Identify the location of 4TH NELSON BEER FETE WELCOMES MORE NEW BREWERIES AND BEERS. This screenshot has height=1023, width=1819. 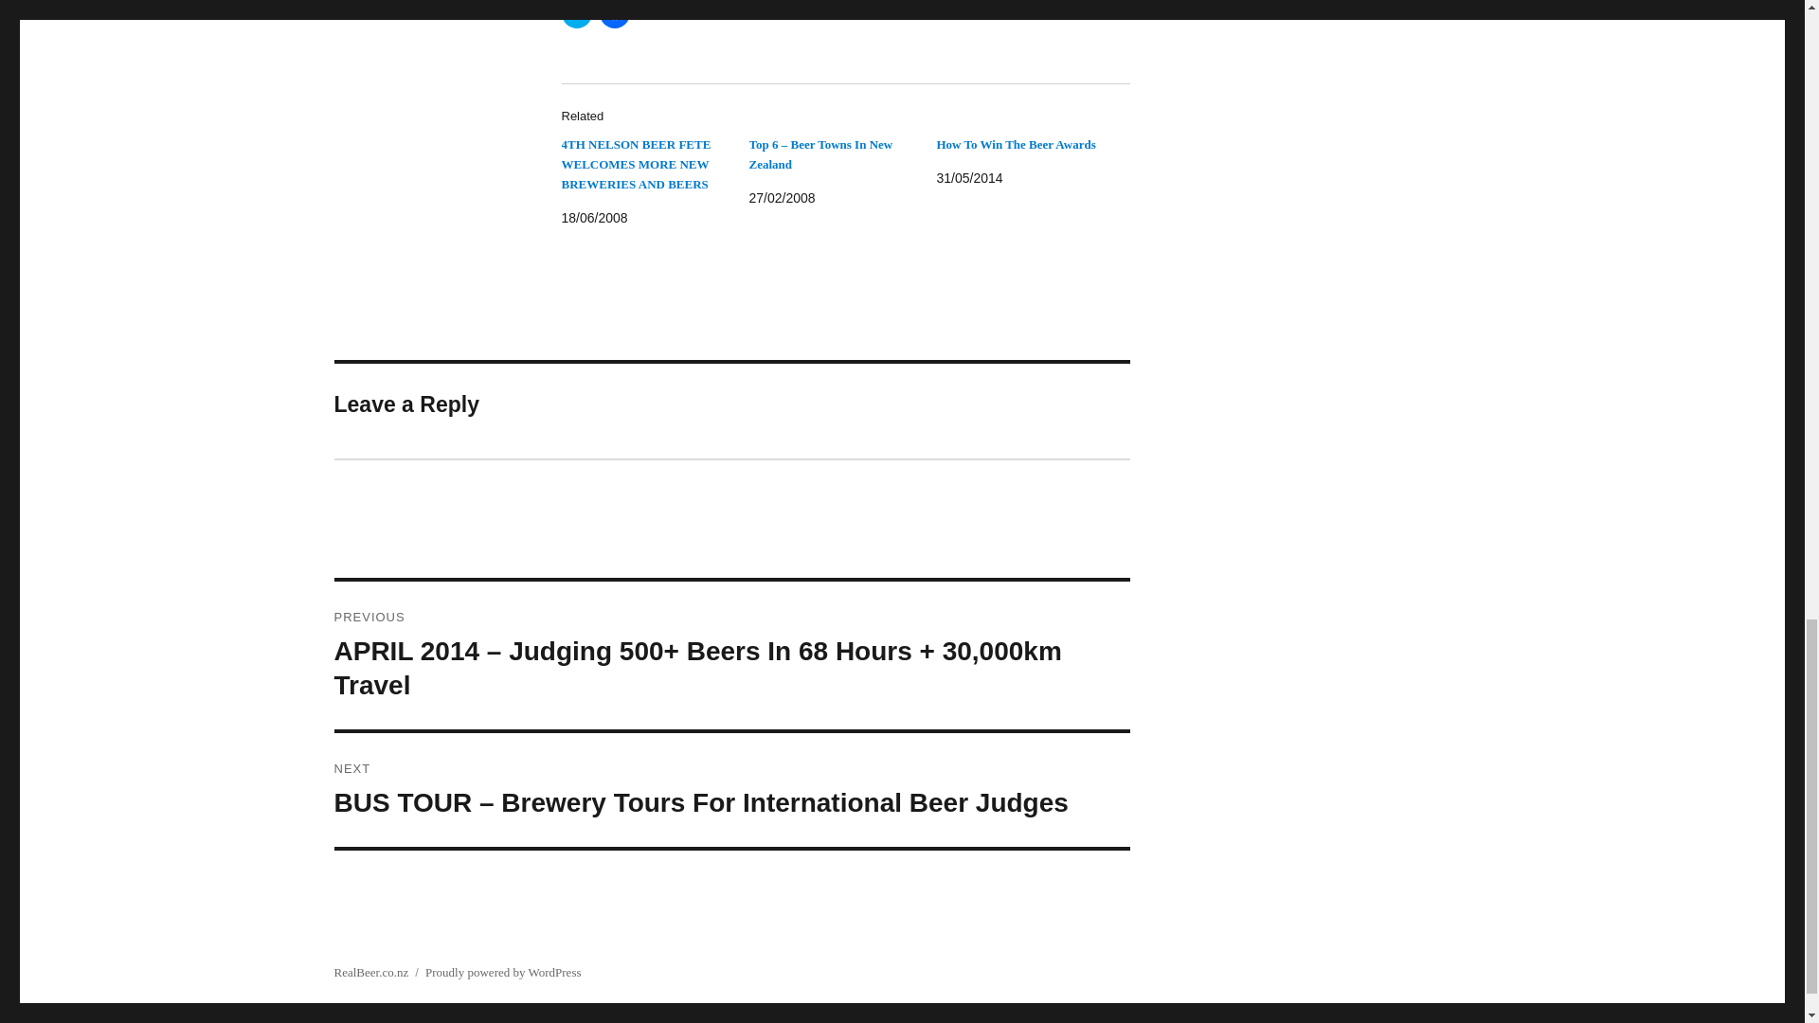
(635, 163).